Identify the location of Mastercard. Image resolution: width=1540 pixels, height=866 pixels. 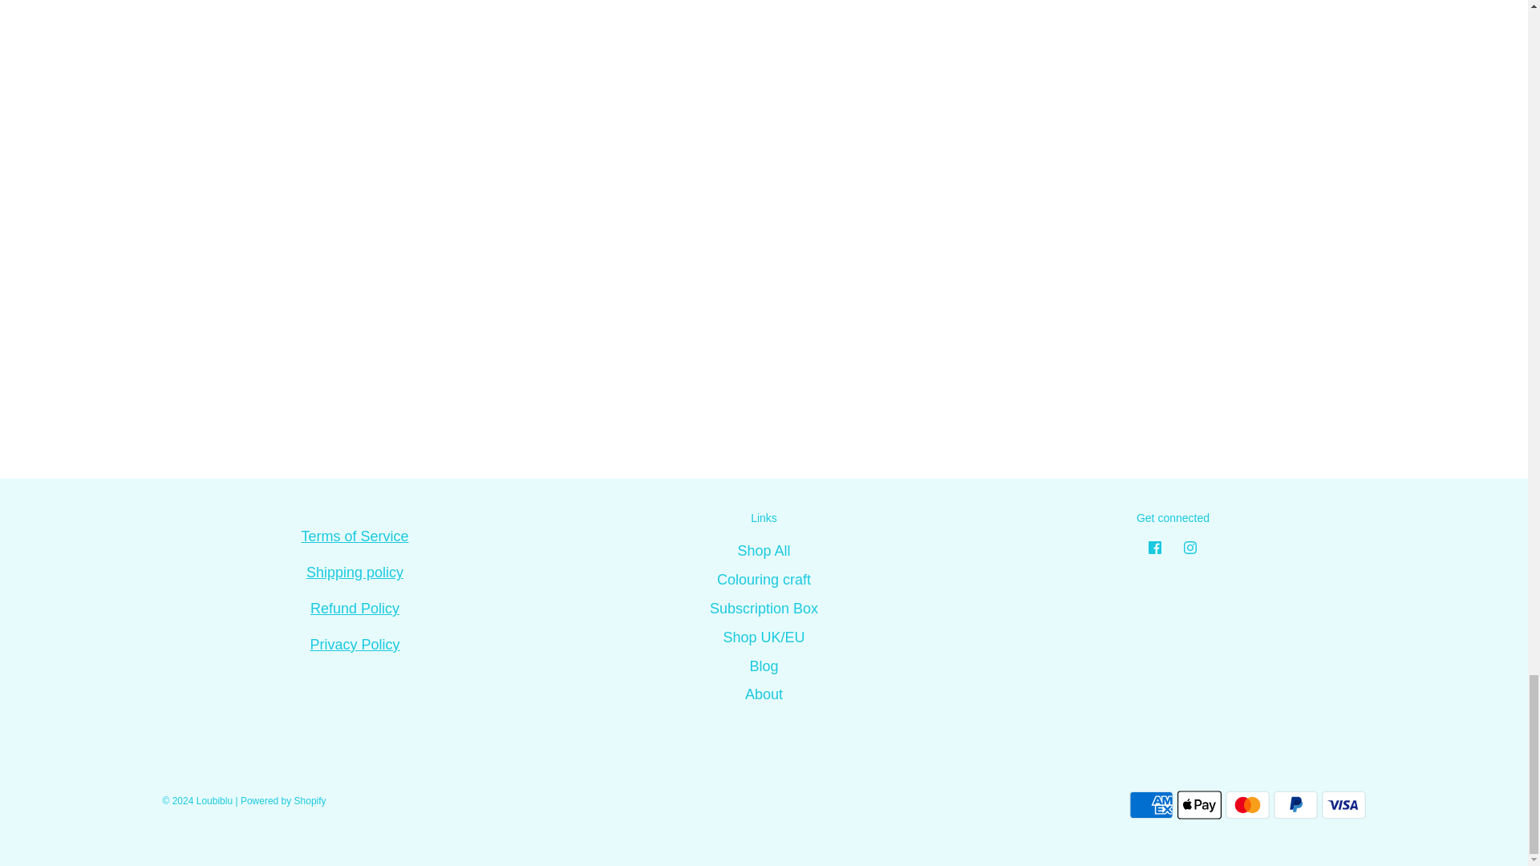
(1247, 804).